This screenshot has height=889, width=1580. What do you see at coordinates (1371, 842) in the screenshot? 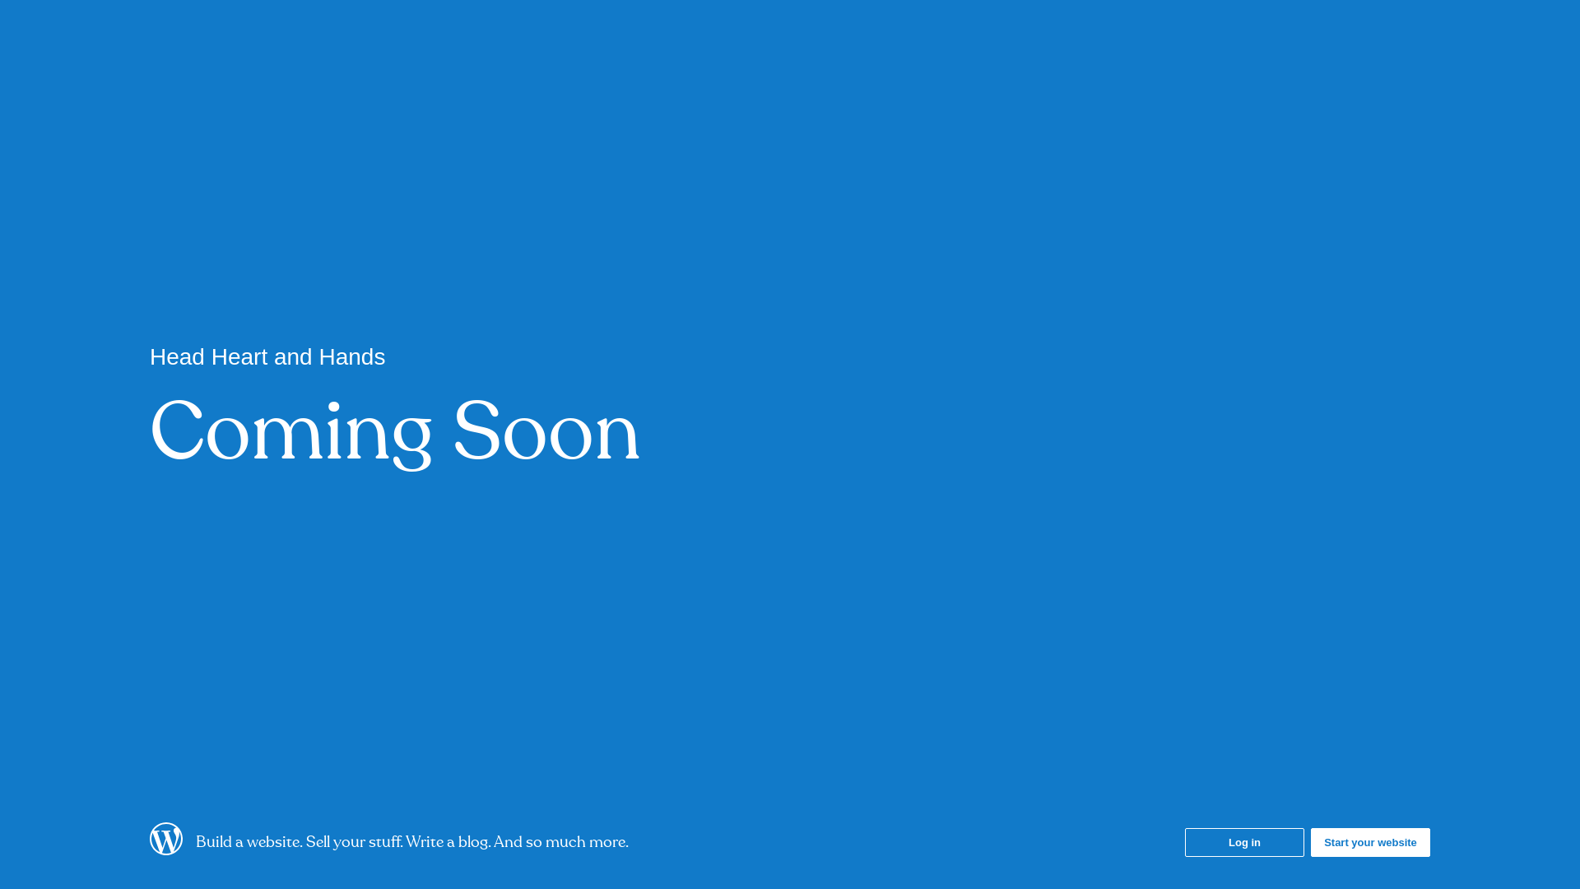
I see `Start your website` at bounding box center [1371, 842].